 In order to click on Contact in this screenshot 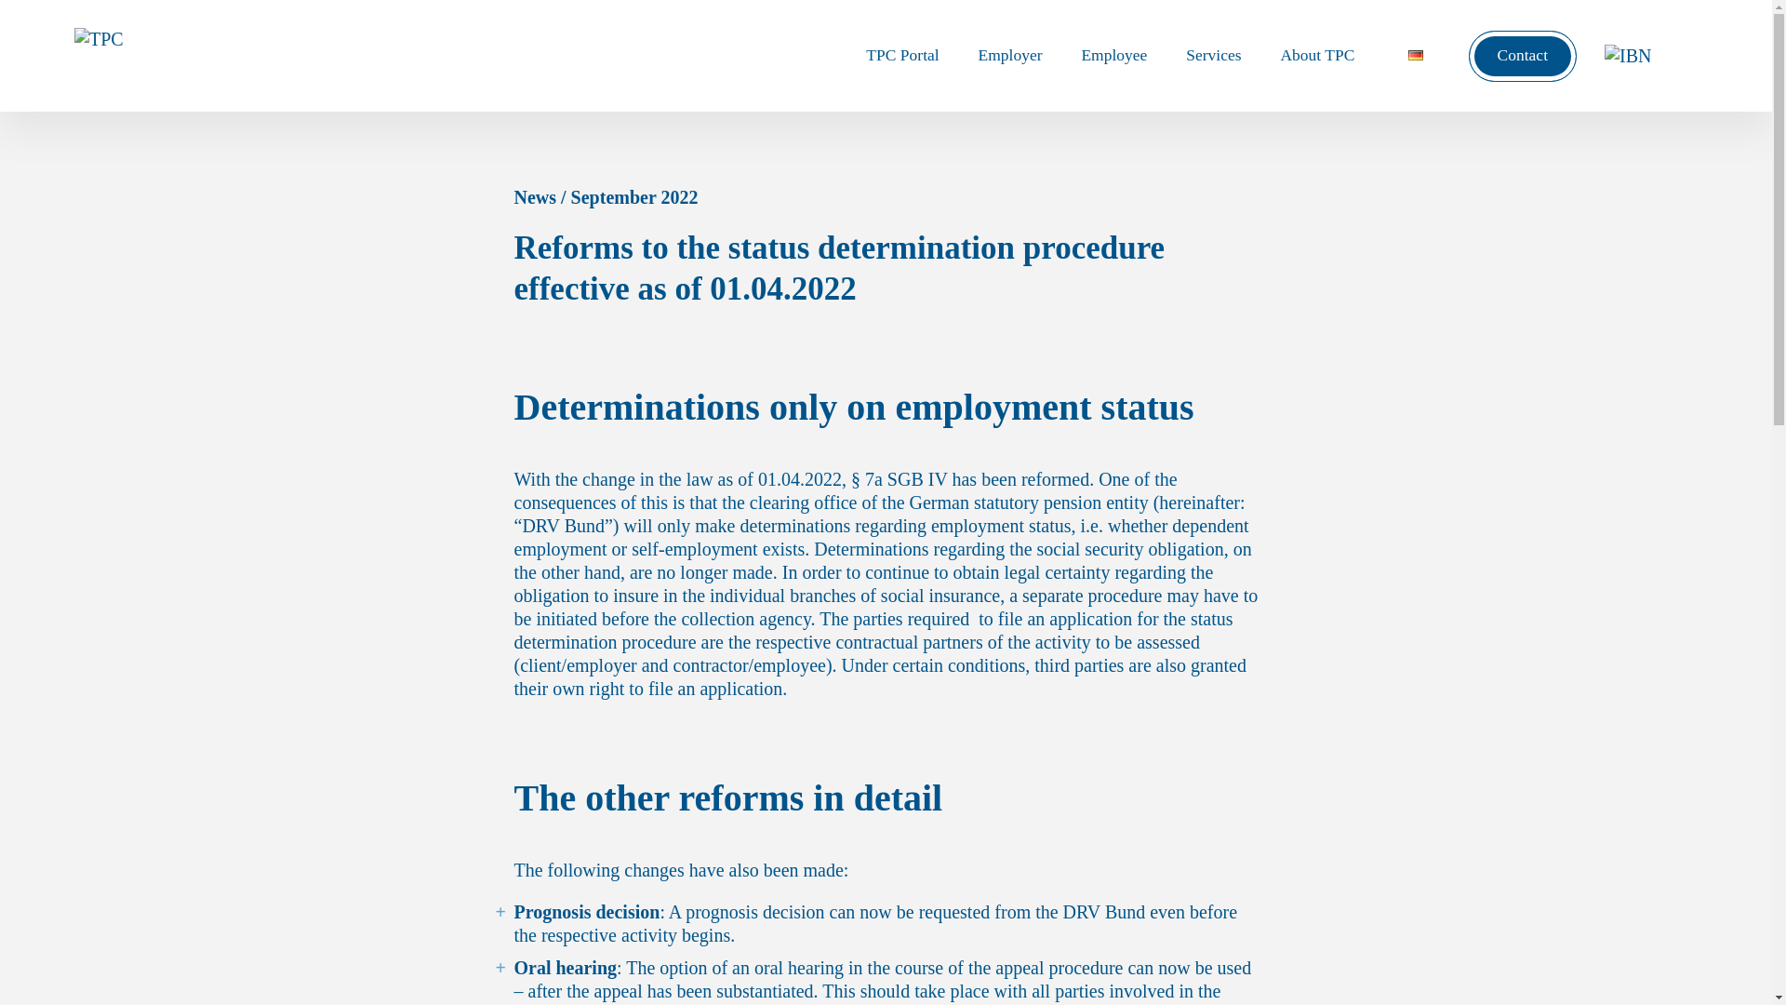, I will do `click(1522, 56)`.